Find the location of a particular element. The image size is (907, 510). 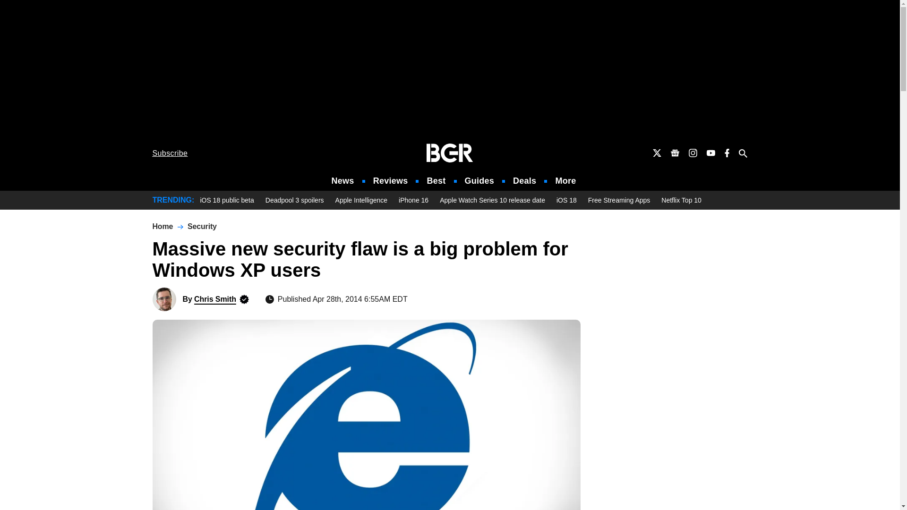

Reviews is located at coordinates (390, 181).